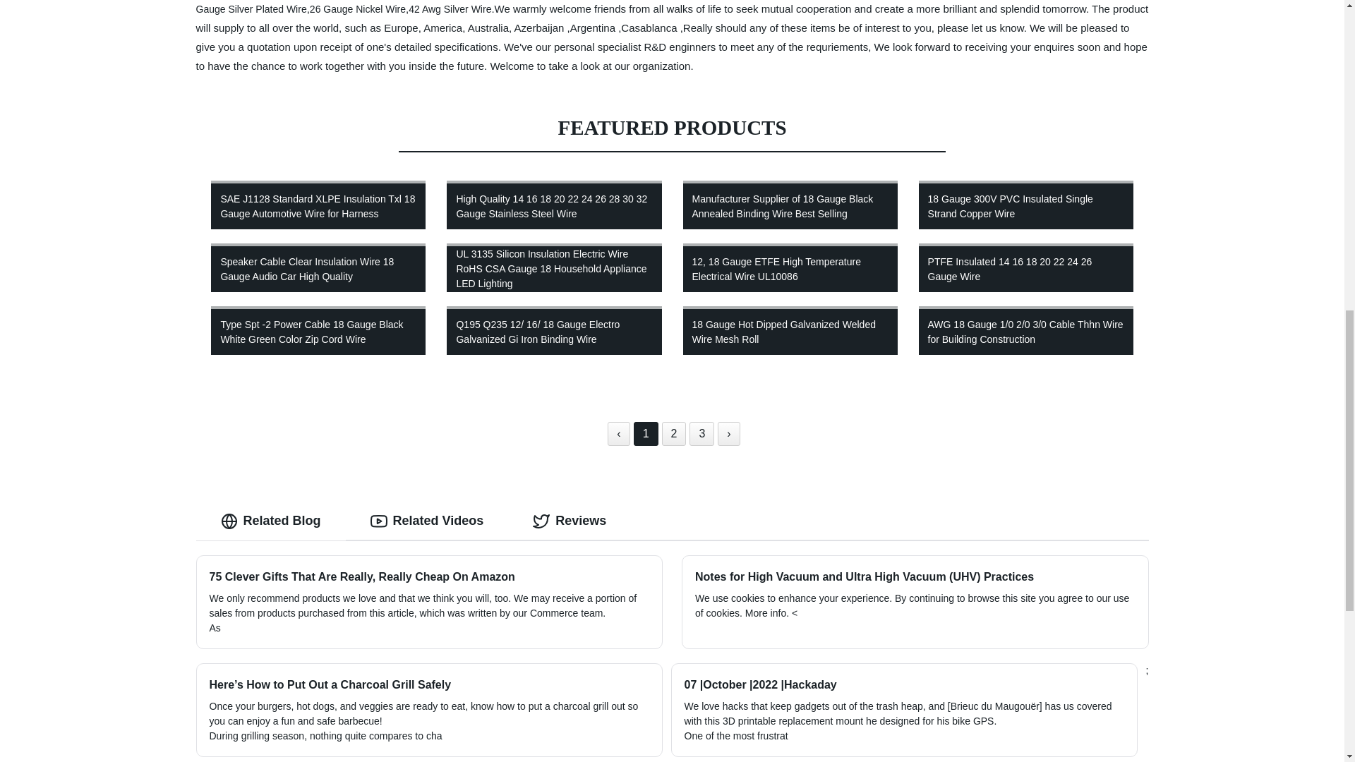  What do you see at coordinates (450, 8) in the screenshot?
I see `42 Awg Silver Wire` at bounding box center [450, 8].